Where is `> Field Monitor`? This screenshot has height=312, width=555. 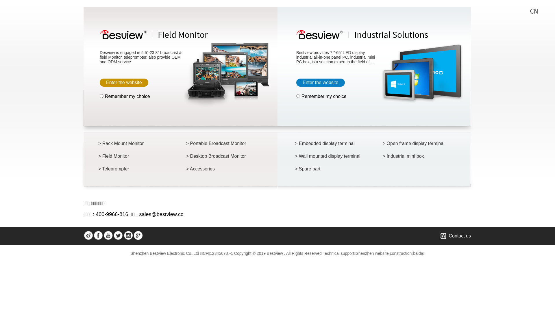 > Field Monitor is located at coordinates (132, 156).